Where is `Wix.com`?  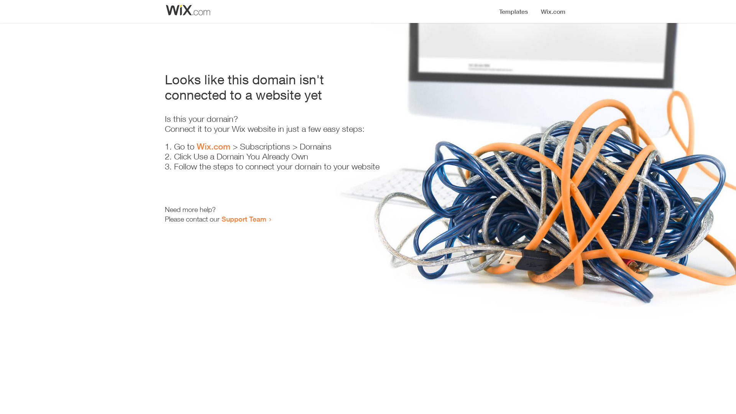 Wix.com is located at coordinates (214, 146).